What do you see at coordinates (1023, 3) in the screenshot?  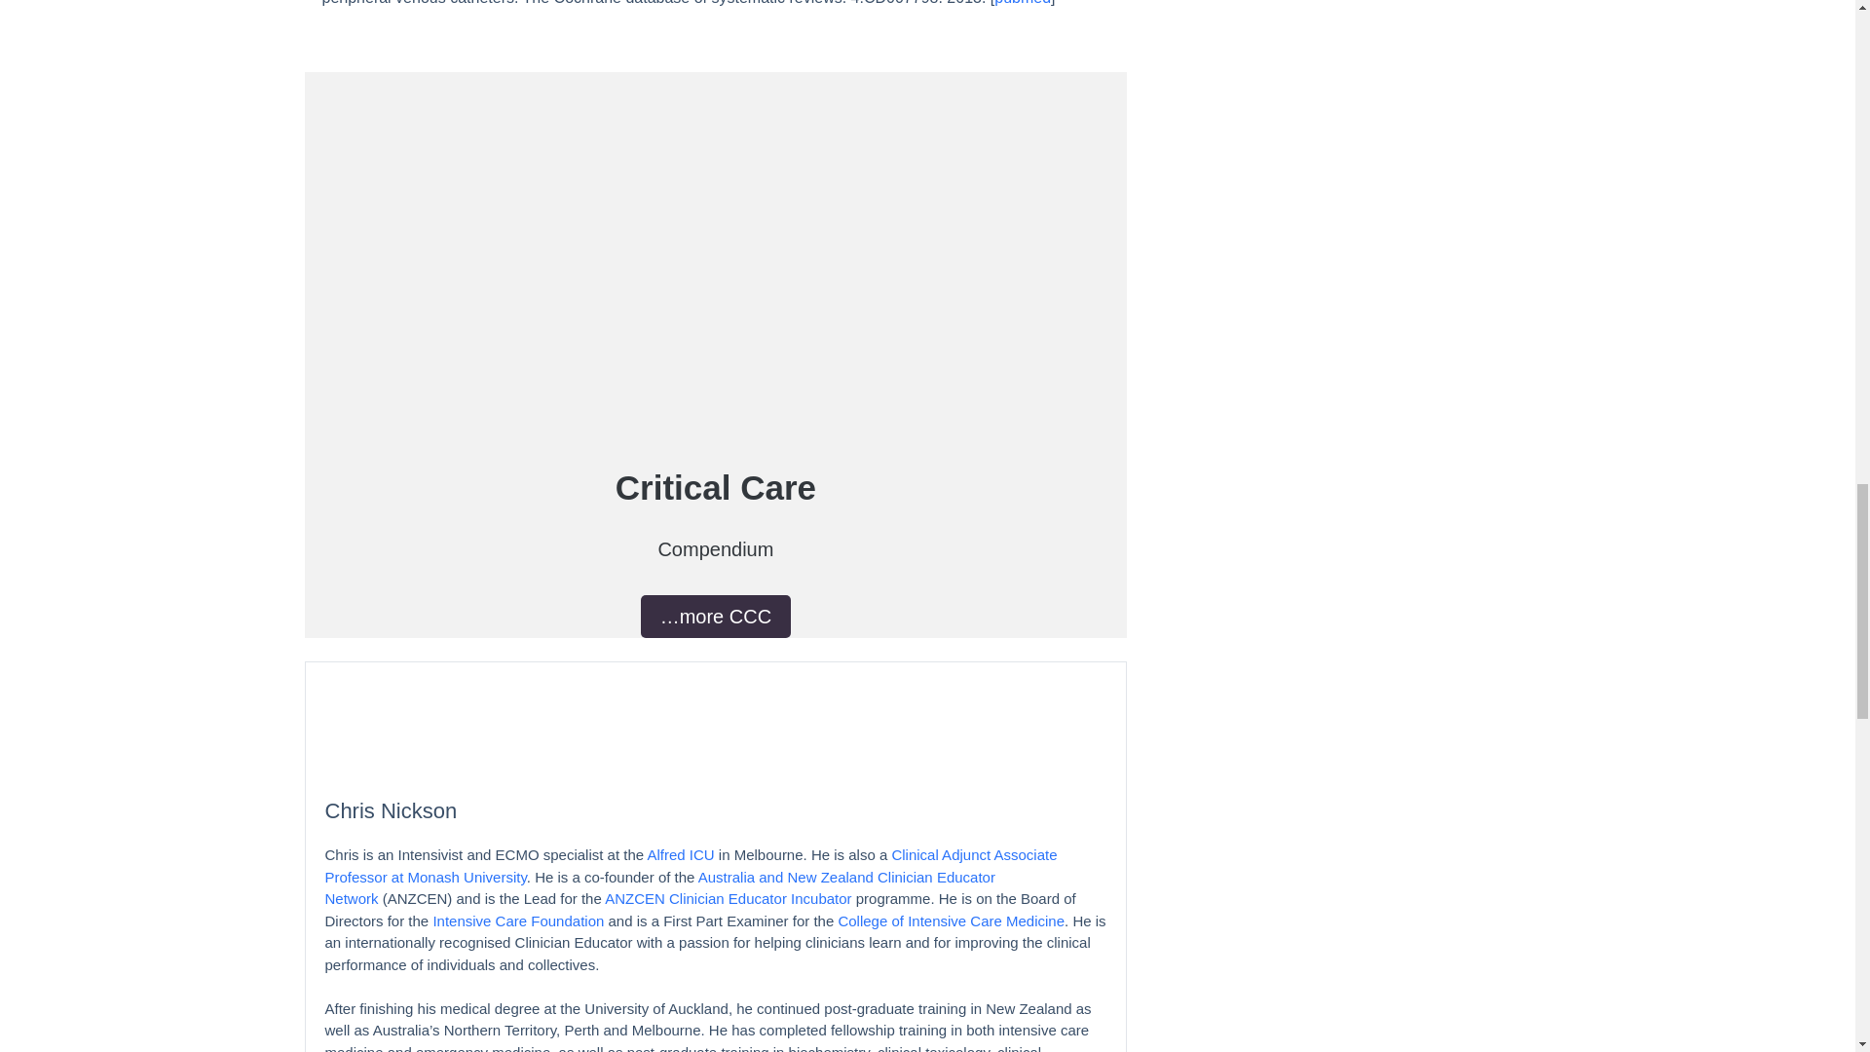 I see `pubmed` at bounding box center [1023, 3].